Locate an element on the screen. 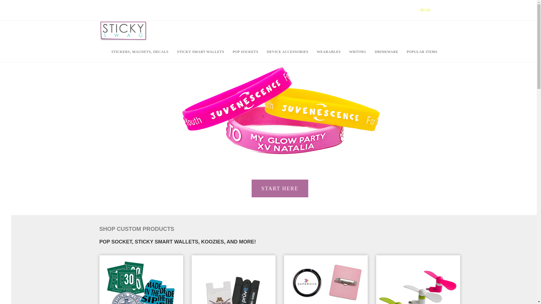  magnets is located at coordinates (141, 280).